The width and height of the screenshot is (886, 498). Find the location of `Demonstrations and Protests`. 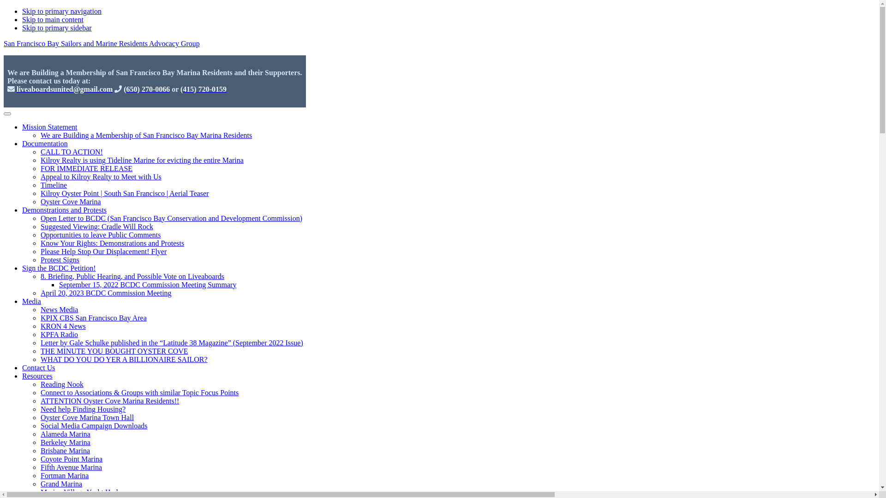

Demonstrations and Protests is located at coordinates (65, 210).